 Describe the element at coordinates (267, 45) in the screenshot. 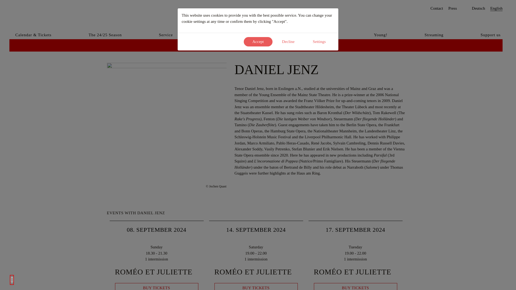

I see `Orchestra` at that location.